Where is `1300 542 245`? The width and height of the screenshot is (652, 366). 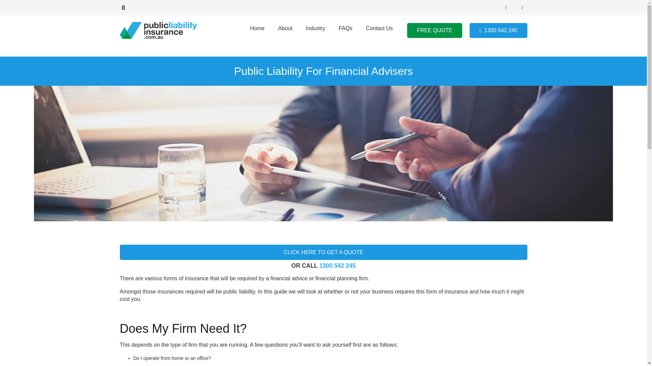
1300 542 245 is located at coordinates (498, 30).